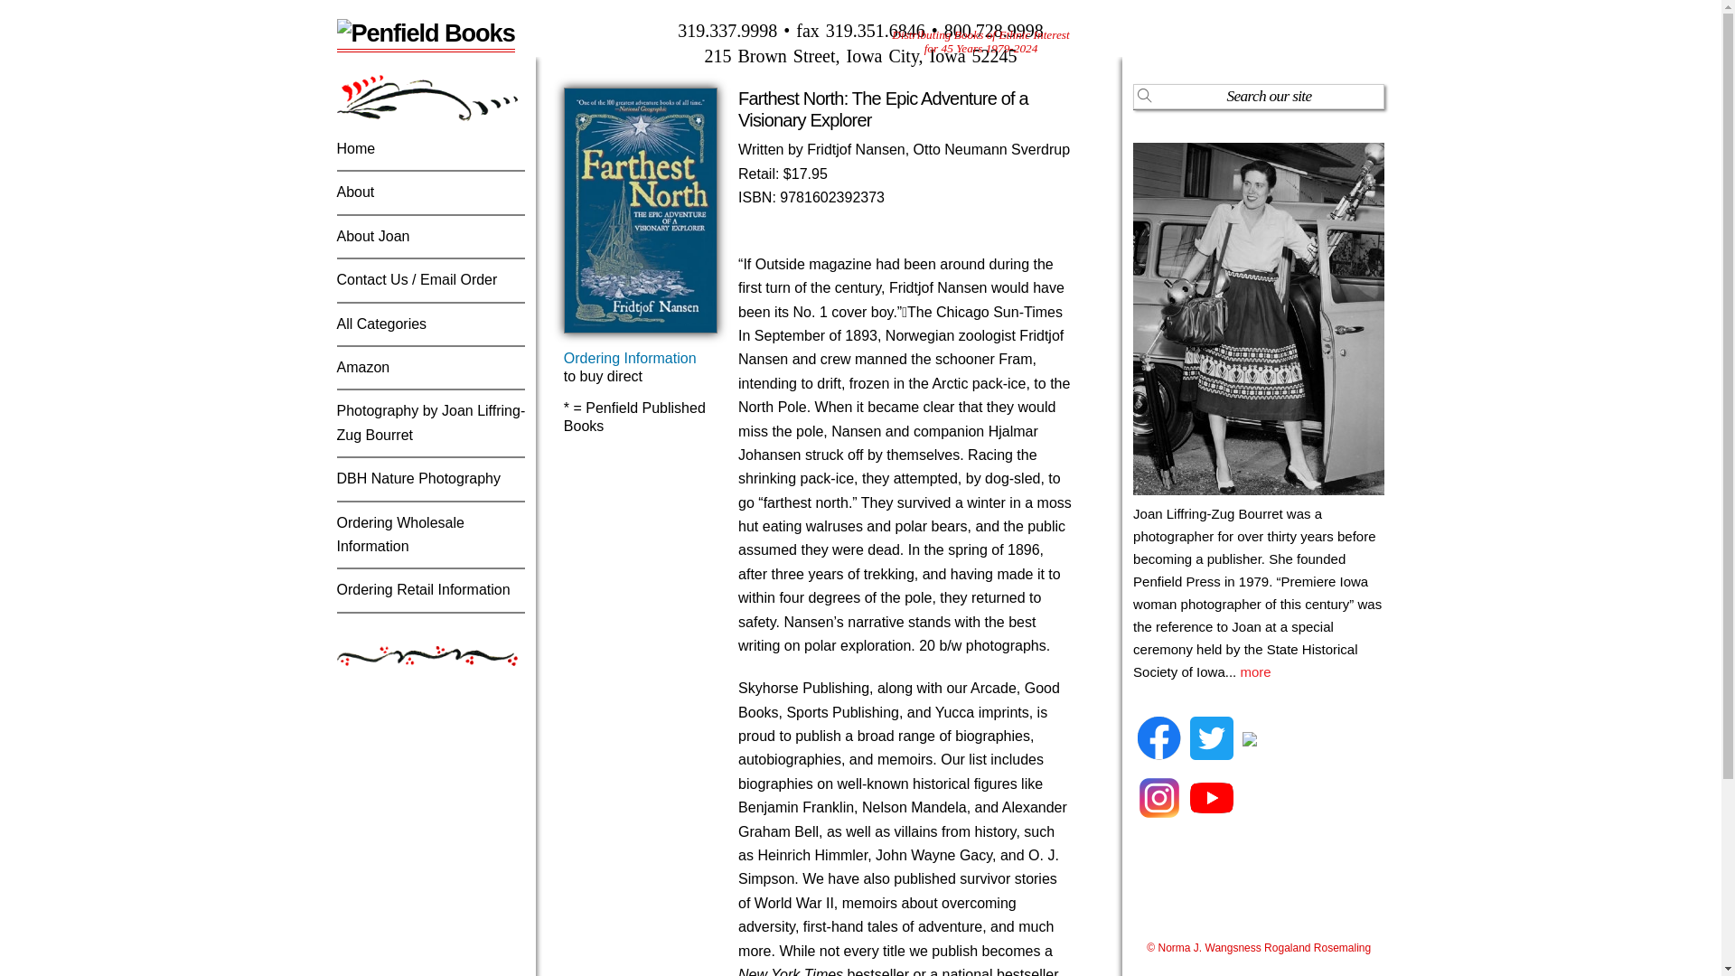 The height and width of the screenshot is (976, 1735). Describe the element at coordinates (362, 367) in the screenshot. I see `Amazon` at that location.